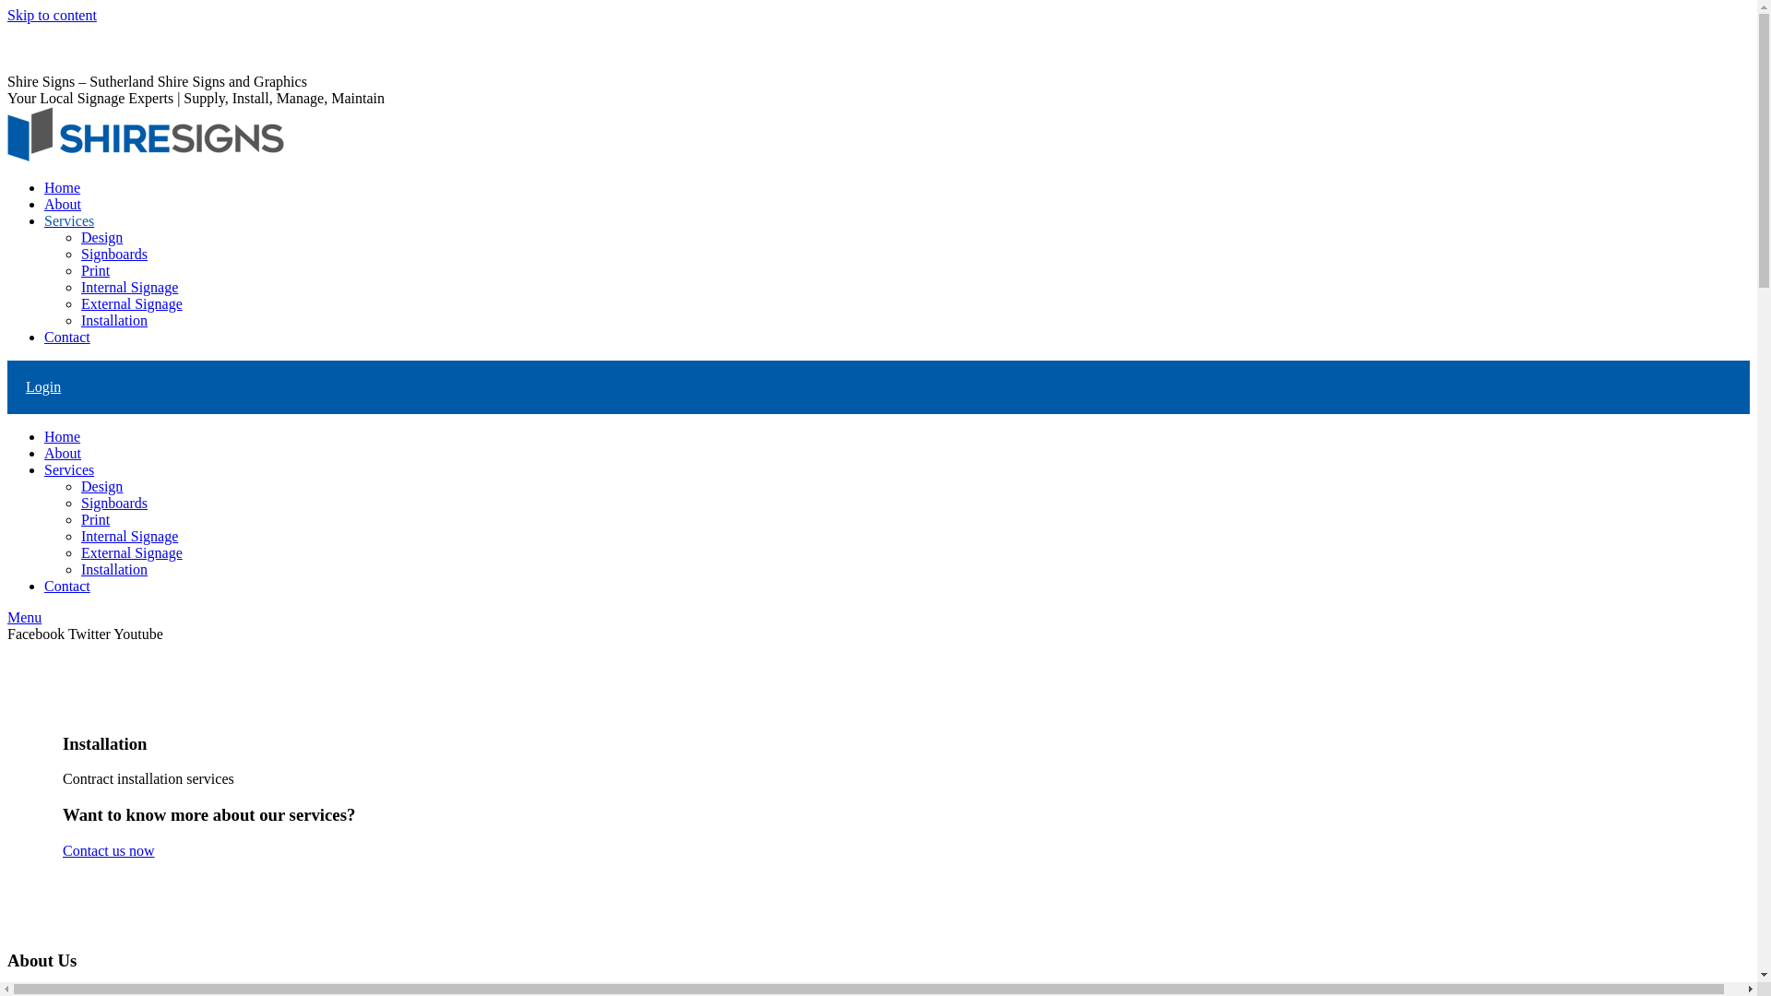 Image resolution: width=1771 pixels, height=996 pixels. I want to click on External Signage, so click(132, 304).